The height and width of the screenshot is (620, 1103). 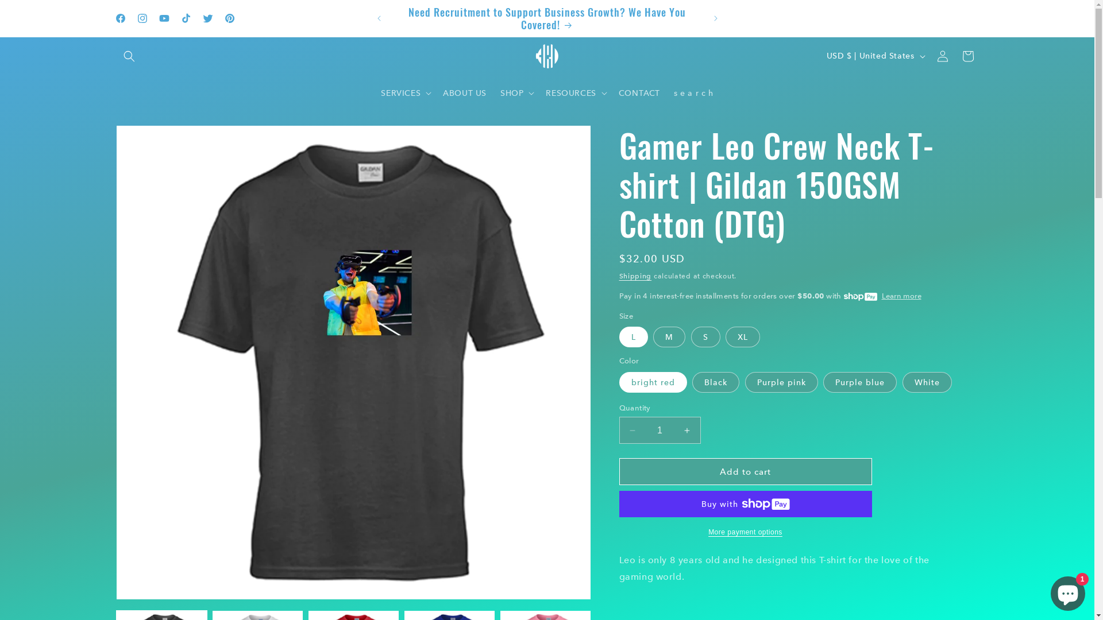 What do you see at coordinates (746, 472) in the screenshot?
I see `Add to cart` at bounding box center [746, 472].